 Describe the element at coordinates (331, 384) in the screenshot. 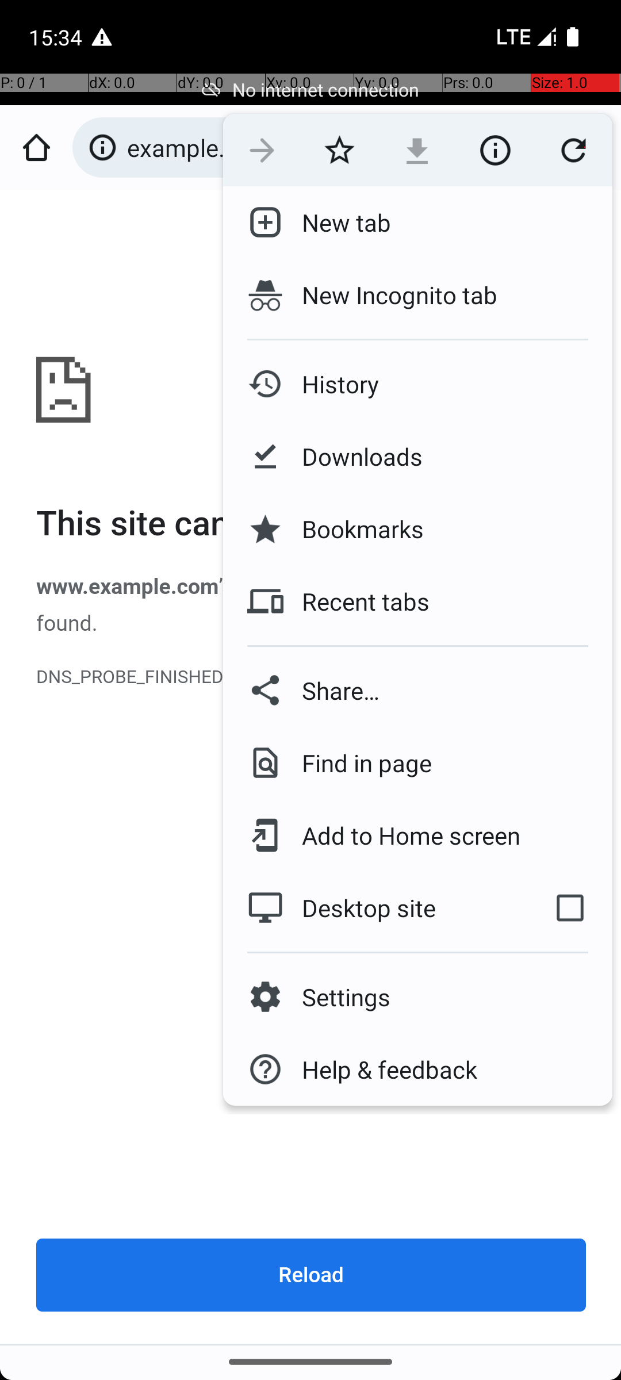

I see `History` at that location.